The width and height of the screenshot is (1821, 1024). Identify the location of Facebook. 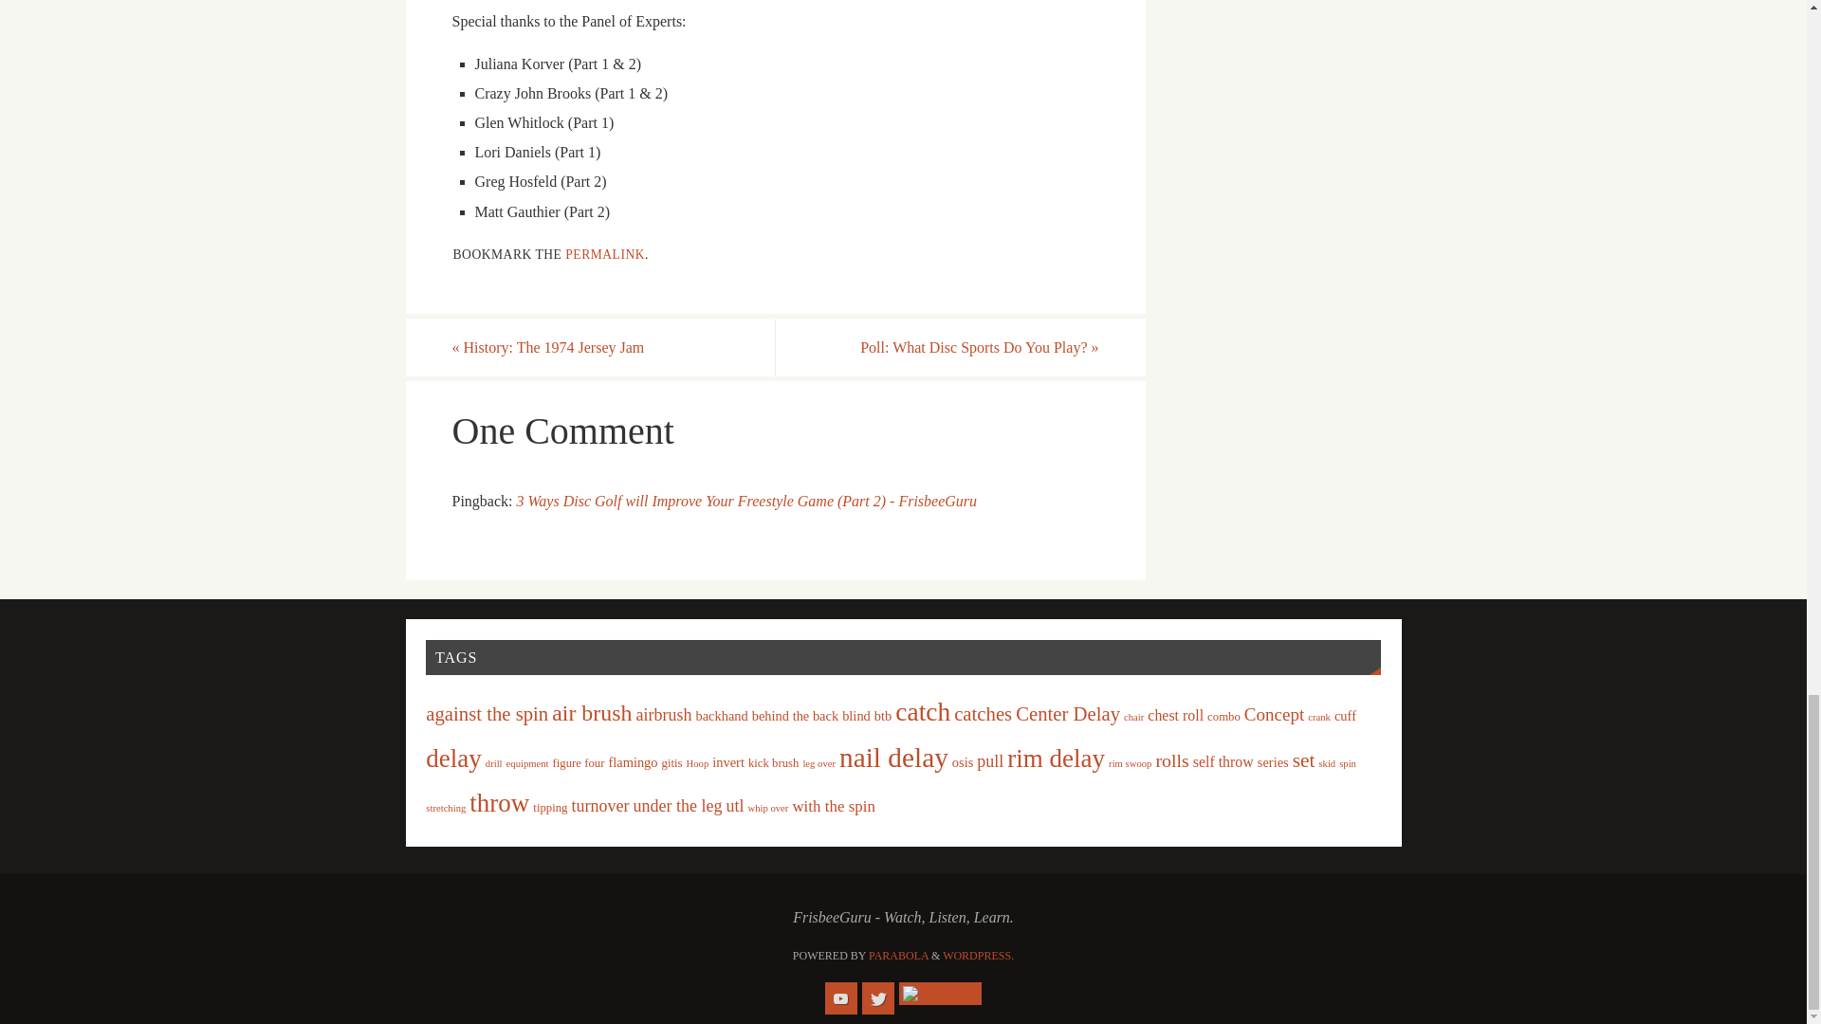
(940, 993).